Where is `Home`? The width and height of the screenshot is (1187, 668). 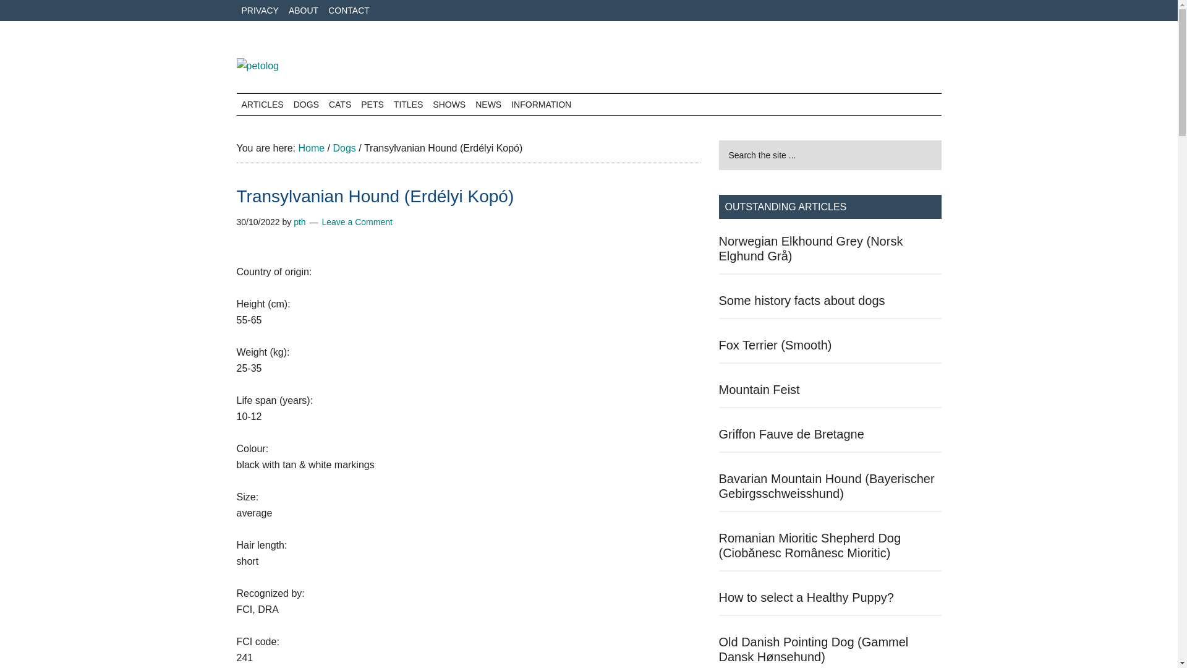 Home is located at coordinates (310, 148).